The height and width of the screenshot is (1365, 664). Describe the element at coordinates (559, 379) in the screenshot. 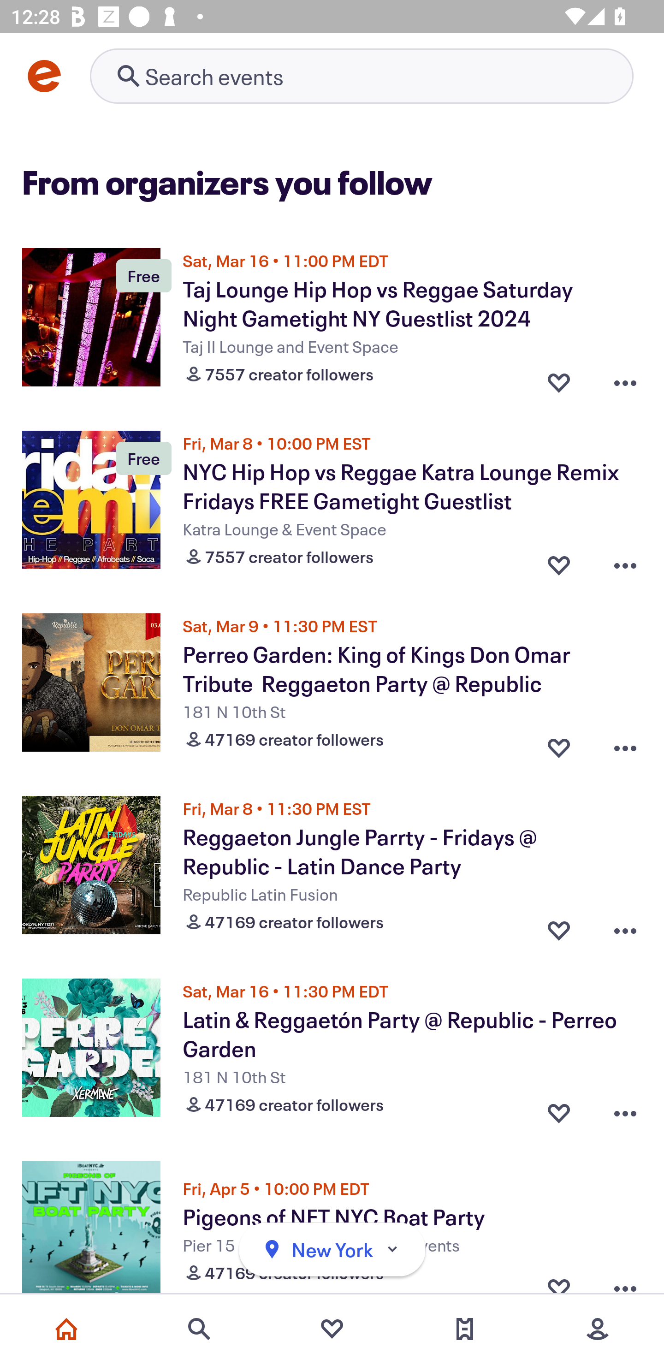

I see `Favorite button` at that location.